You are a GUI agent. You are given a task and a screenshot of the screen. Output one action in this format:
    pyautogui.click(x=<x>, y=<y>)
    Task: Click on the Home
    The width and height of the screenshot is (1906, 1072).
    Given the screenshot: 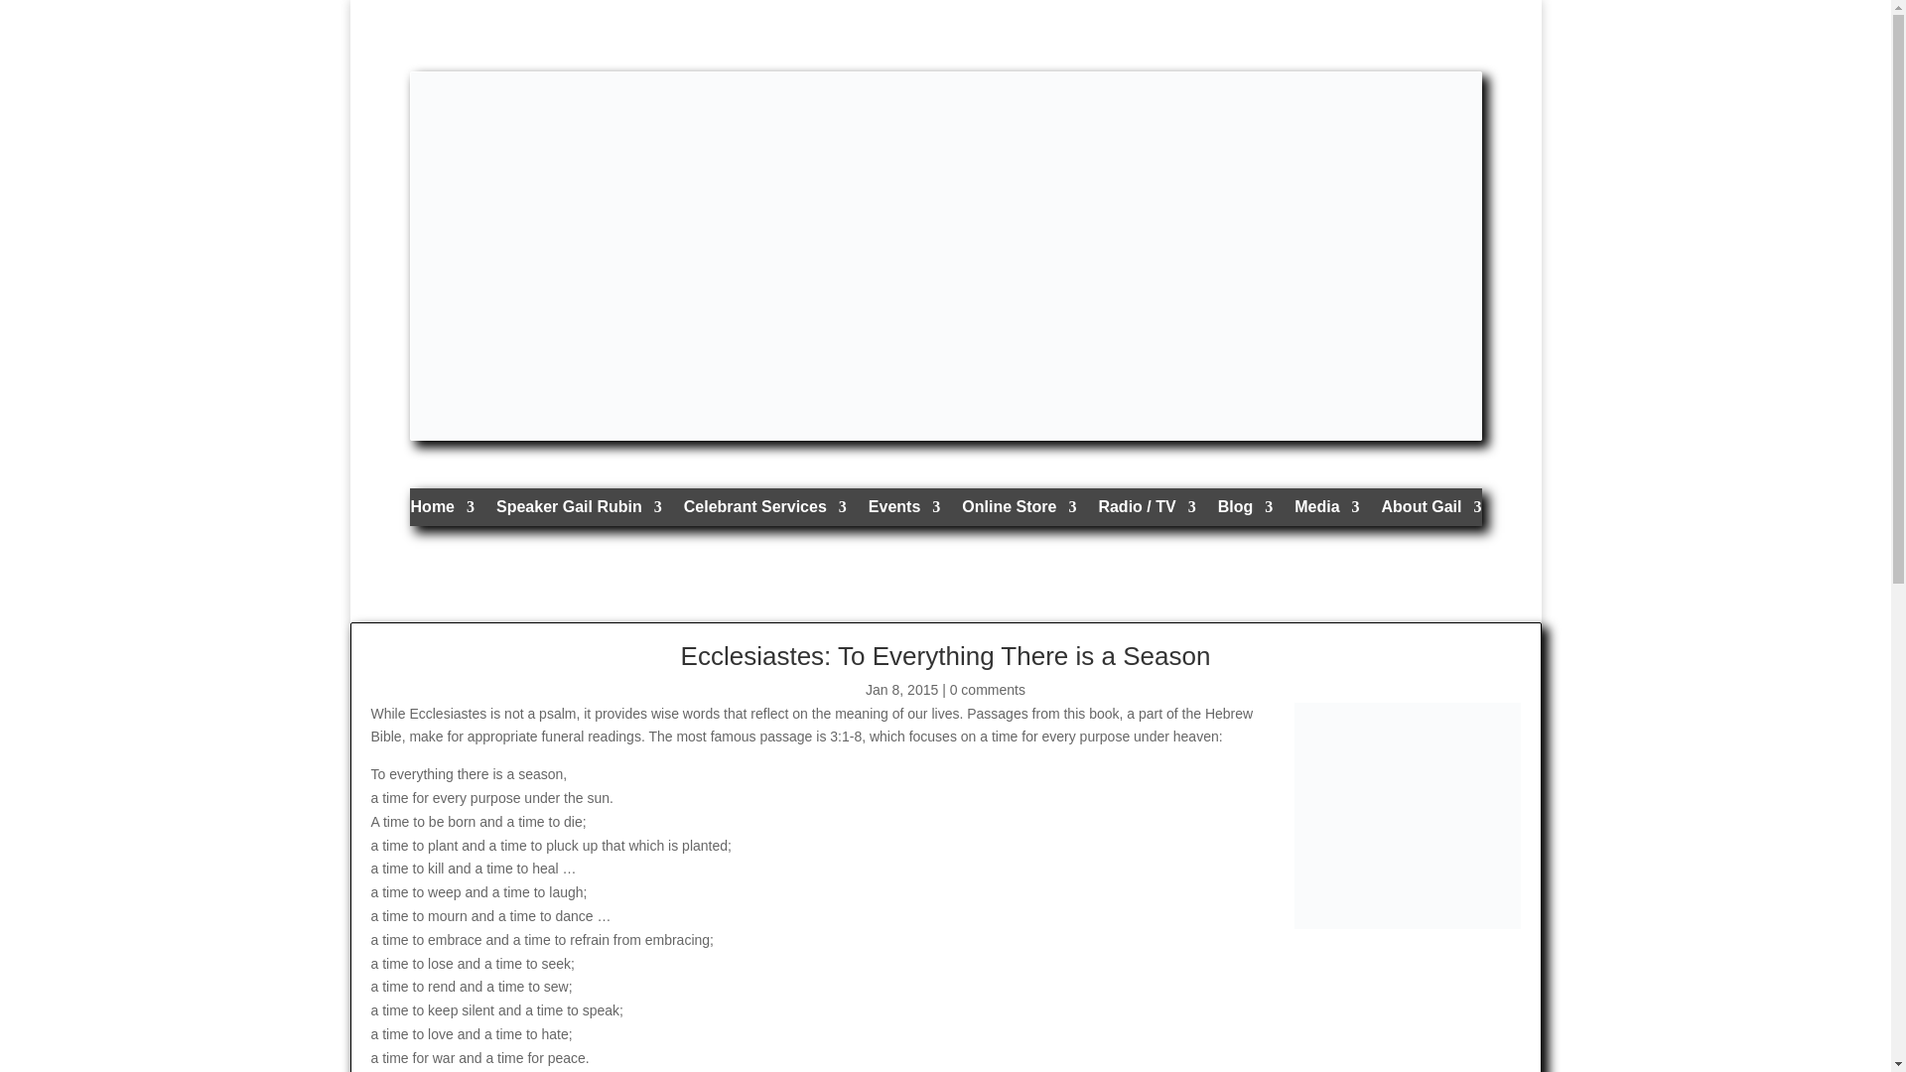 What is the action you would take?
    pyautogui.click(x=443, y=511)
    